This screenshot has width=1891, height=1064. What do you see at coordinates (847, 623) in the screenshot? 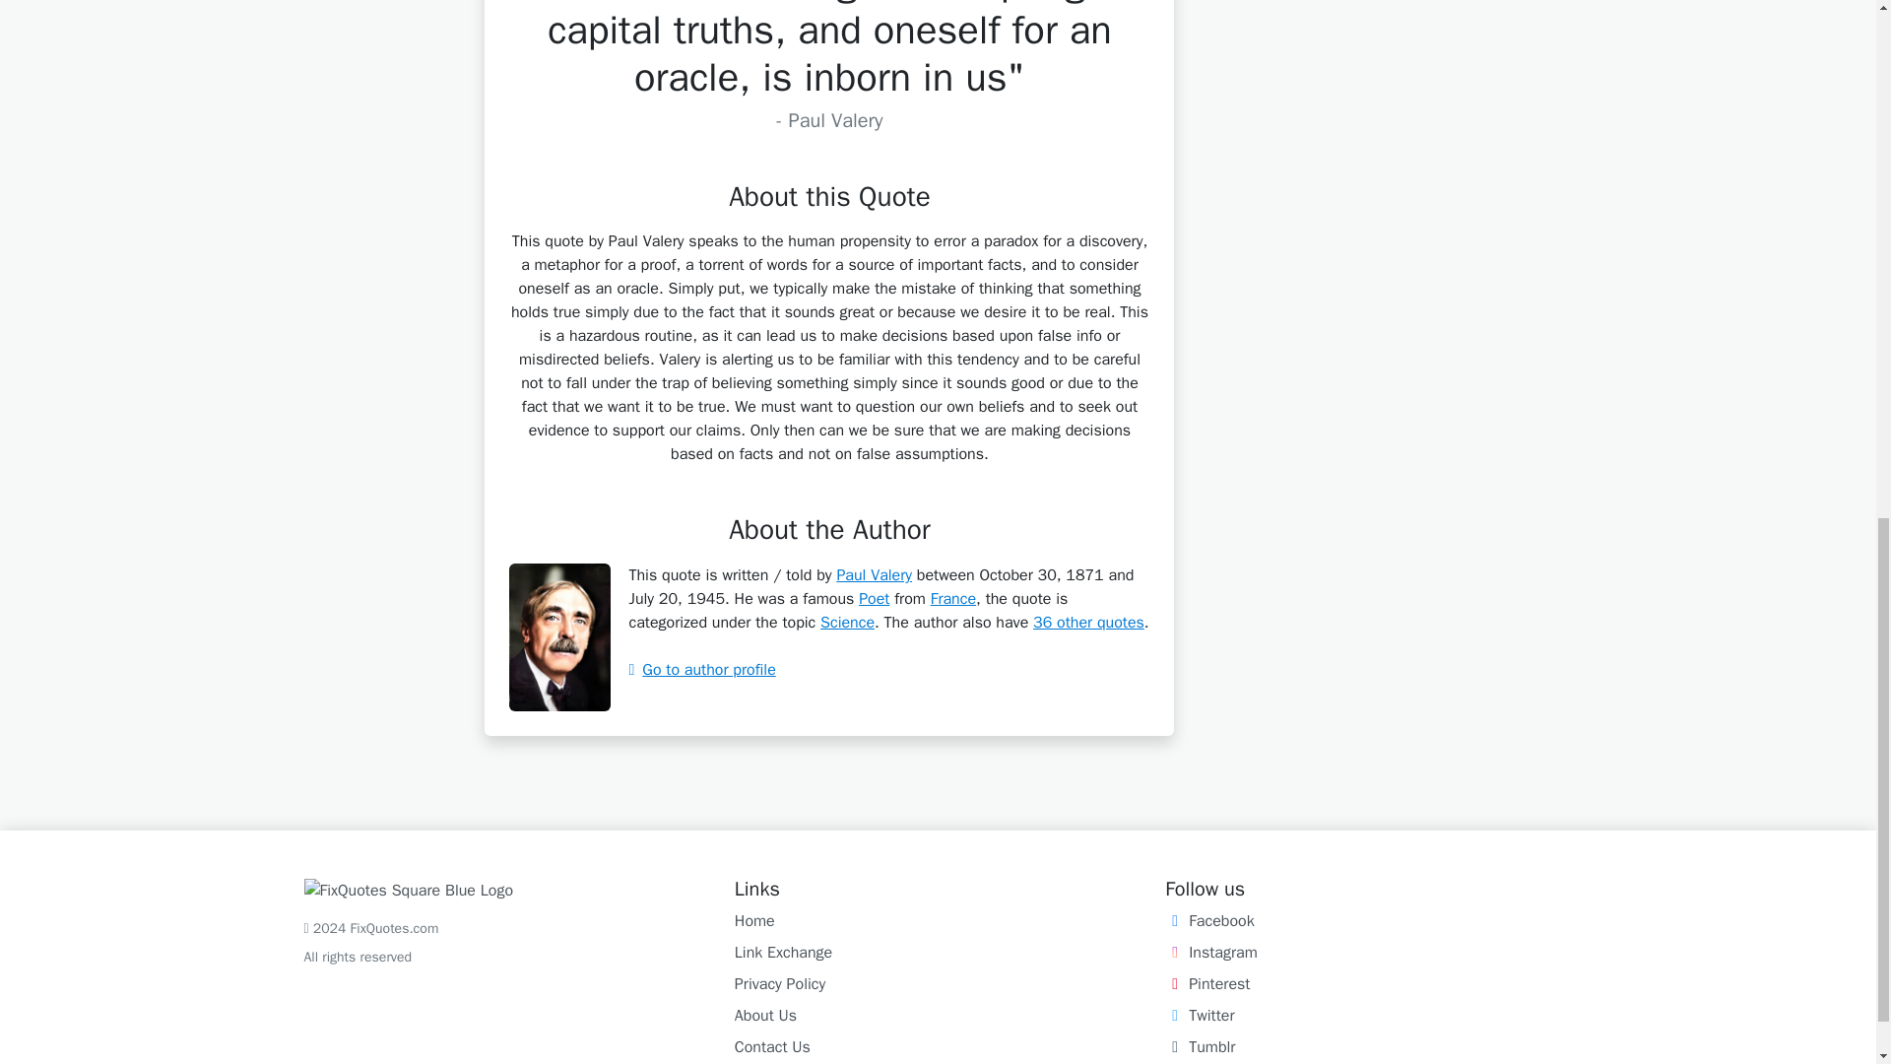
I see `Science` at bounding box center [847, 623].